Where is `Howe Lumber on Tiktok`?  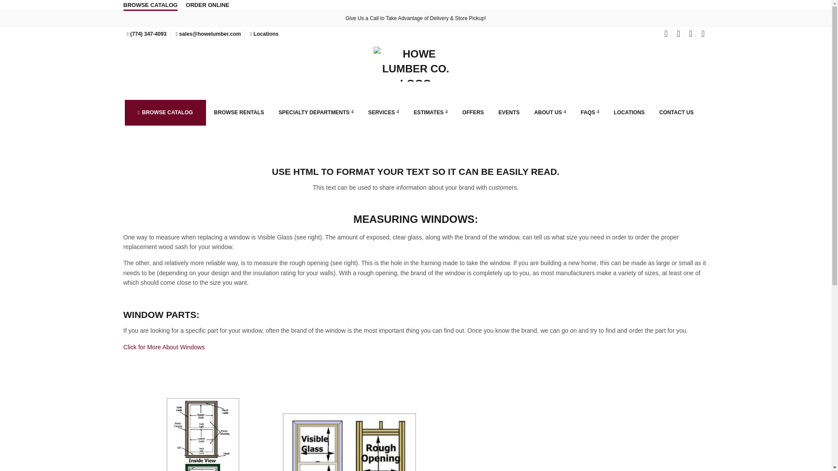 Howe Lumber on Tiktok is located at coordinates (703, 35).